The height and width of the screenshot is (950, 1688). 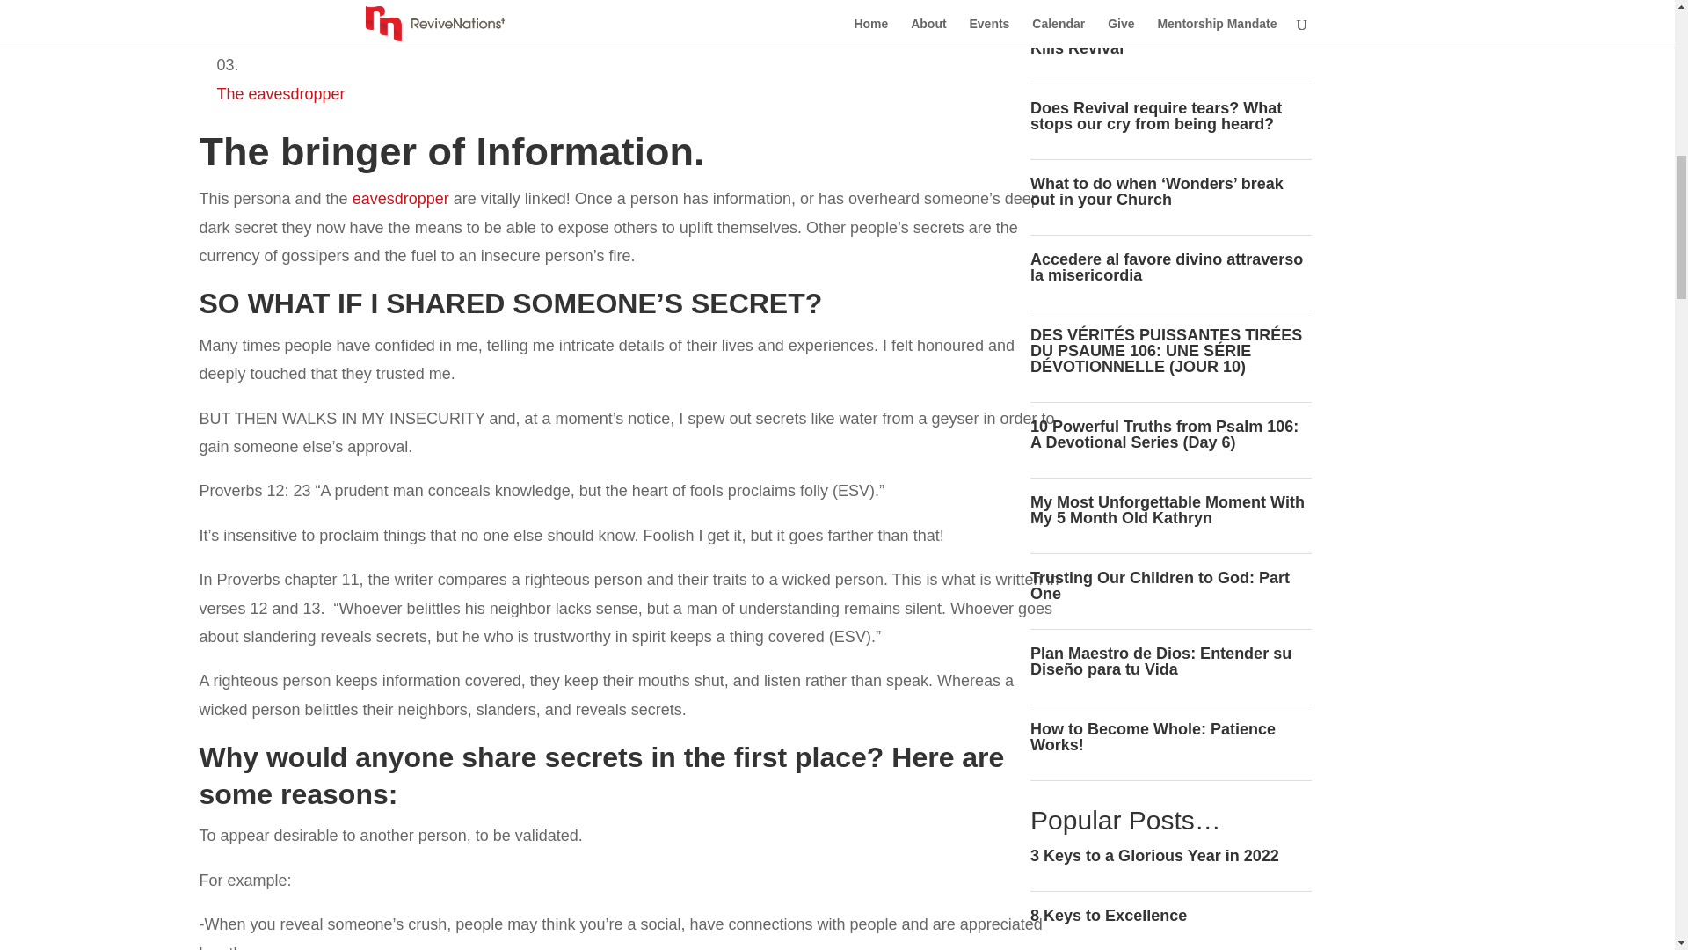 I want to click on The fisher of compliments, so click(x=306, y=37).